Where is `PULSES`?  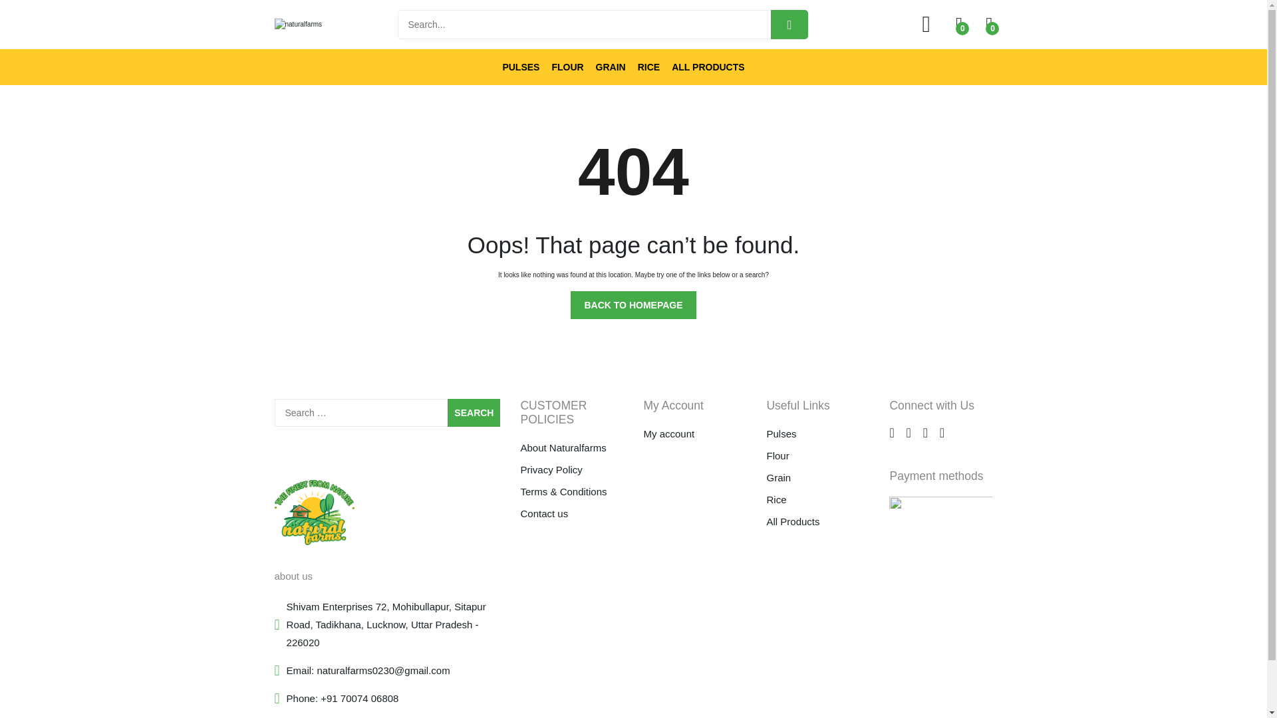
PULSES is located at coordinates (520, 67).